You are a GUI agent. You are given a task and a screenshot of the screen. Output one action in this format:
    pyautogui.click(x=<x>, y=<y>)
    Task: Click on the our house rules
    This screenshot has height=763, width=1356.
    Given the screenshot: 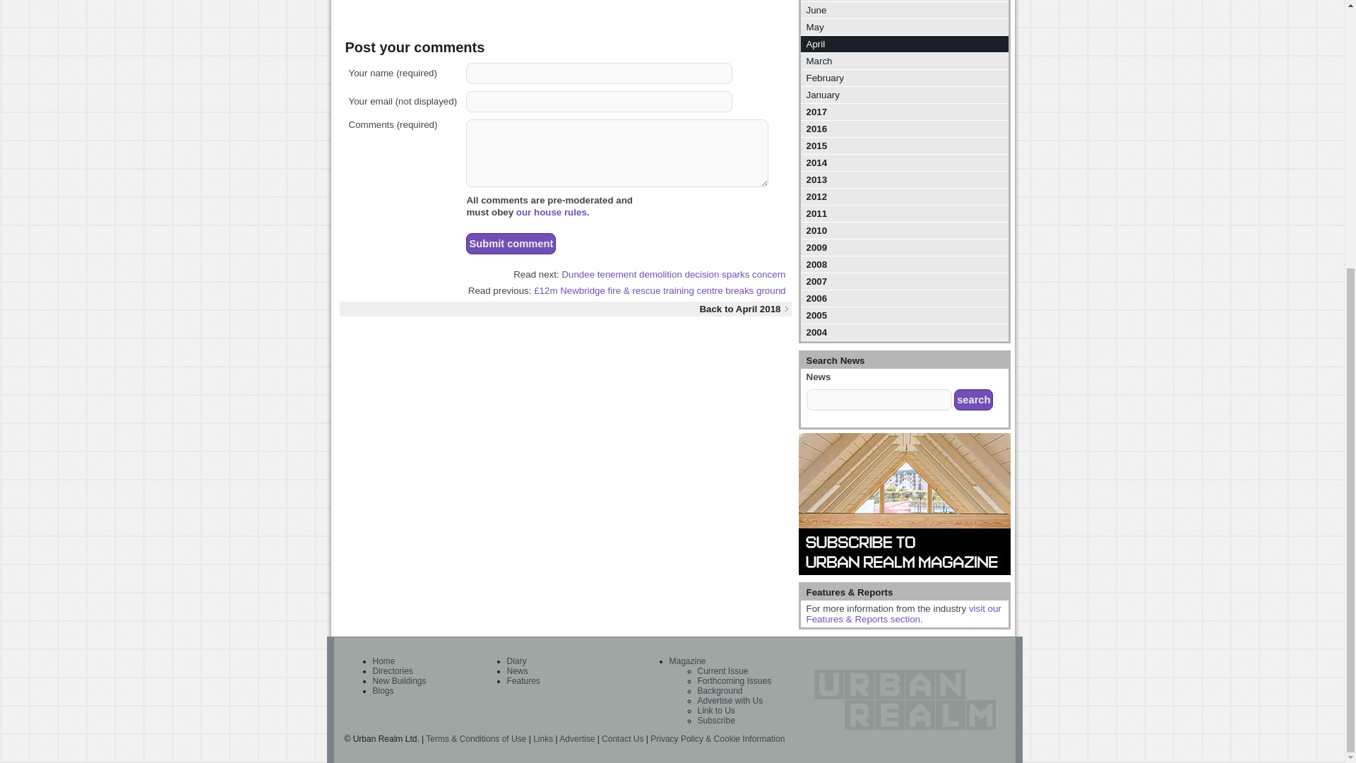 What is the action you would take?
    pyautogui.click(x=552, y=212)
    